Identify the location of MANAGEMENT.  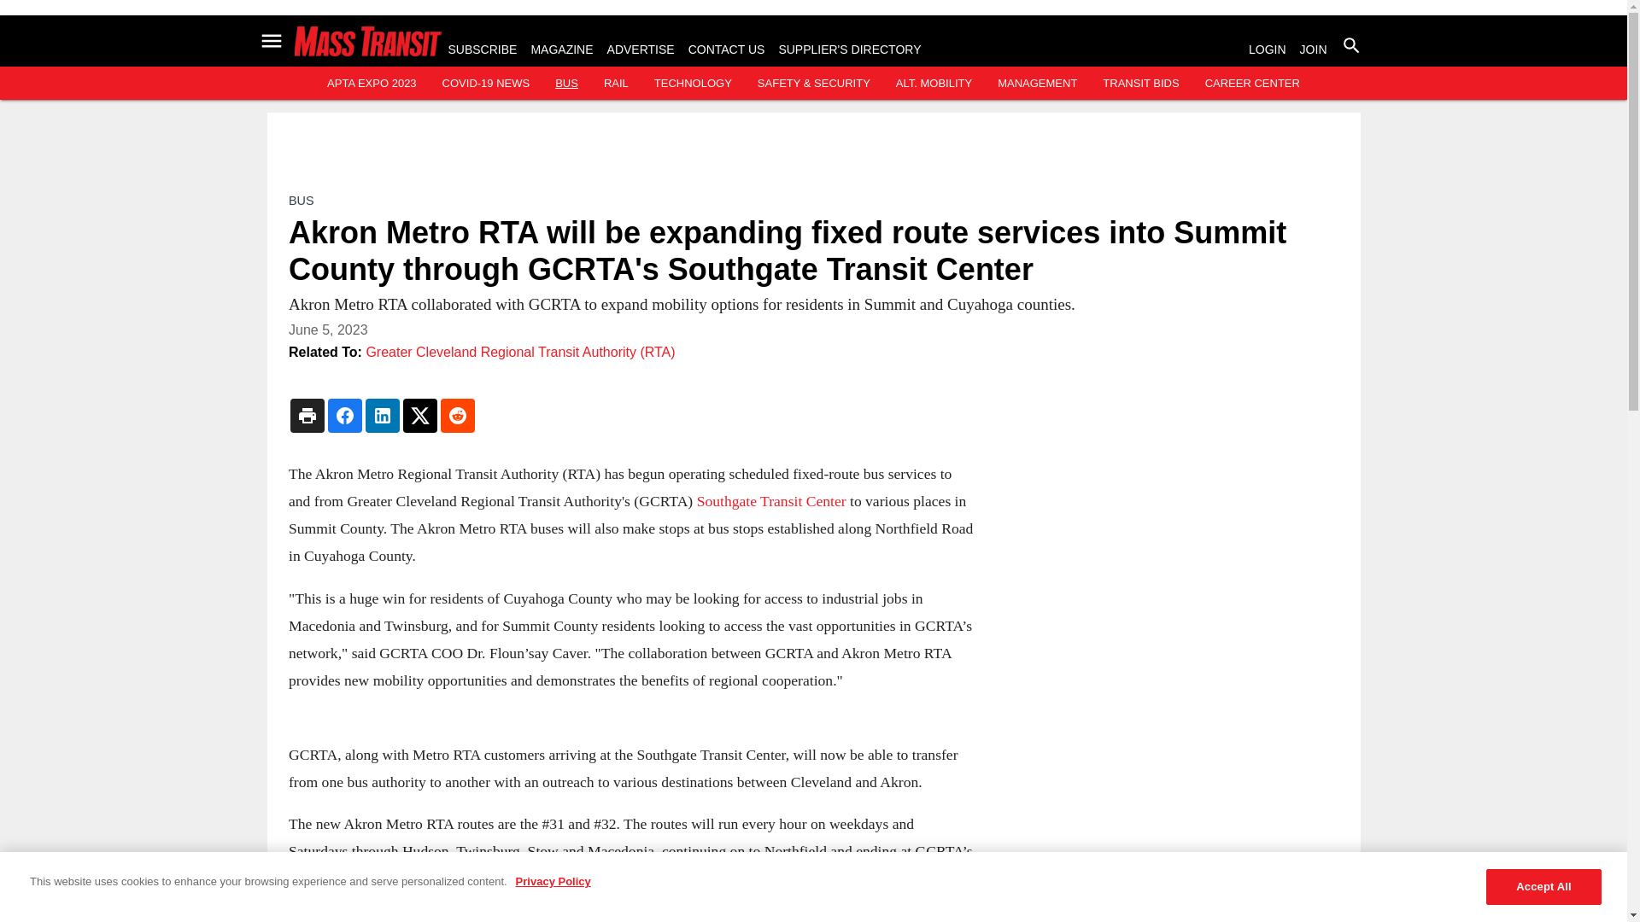
(1037, 82).